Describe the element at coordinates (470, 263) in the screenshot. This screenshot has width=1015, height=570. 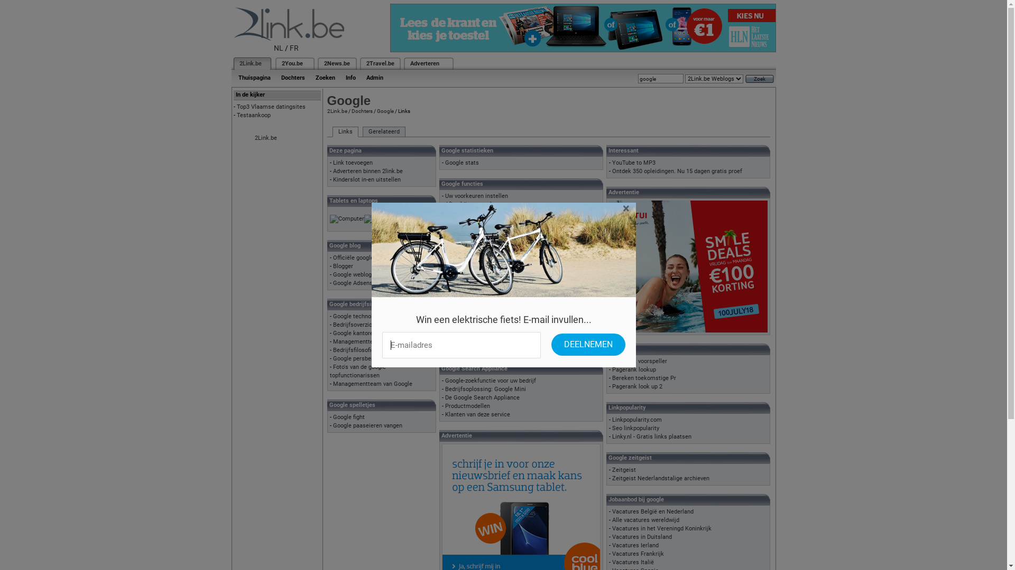
I see `Help bij het zoeken` at that location.